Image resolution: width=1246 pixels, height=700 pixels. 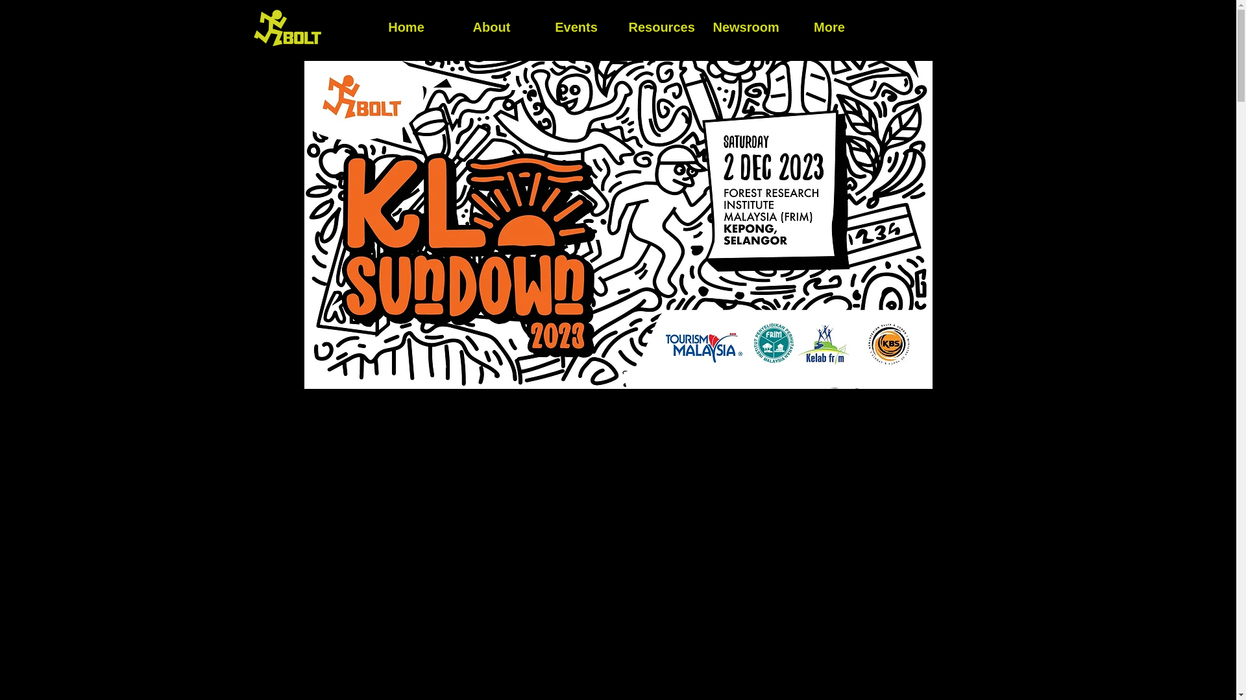 I want to click on Newsroom, so click(x=745, y=27).